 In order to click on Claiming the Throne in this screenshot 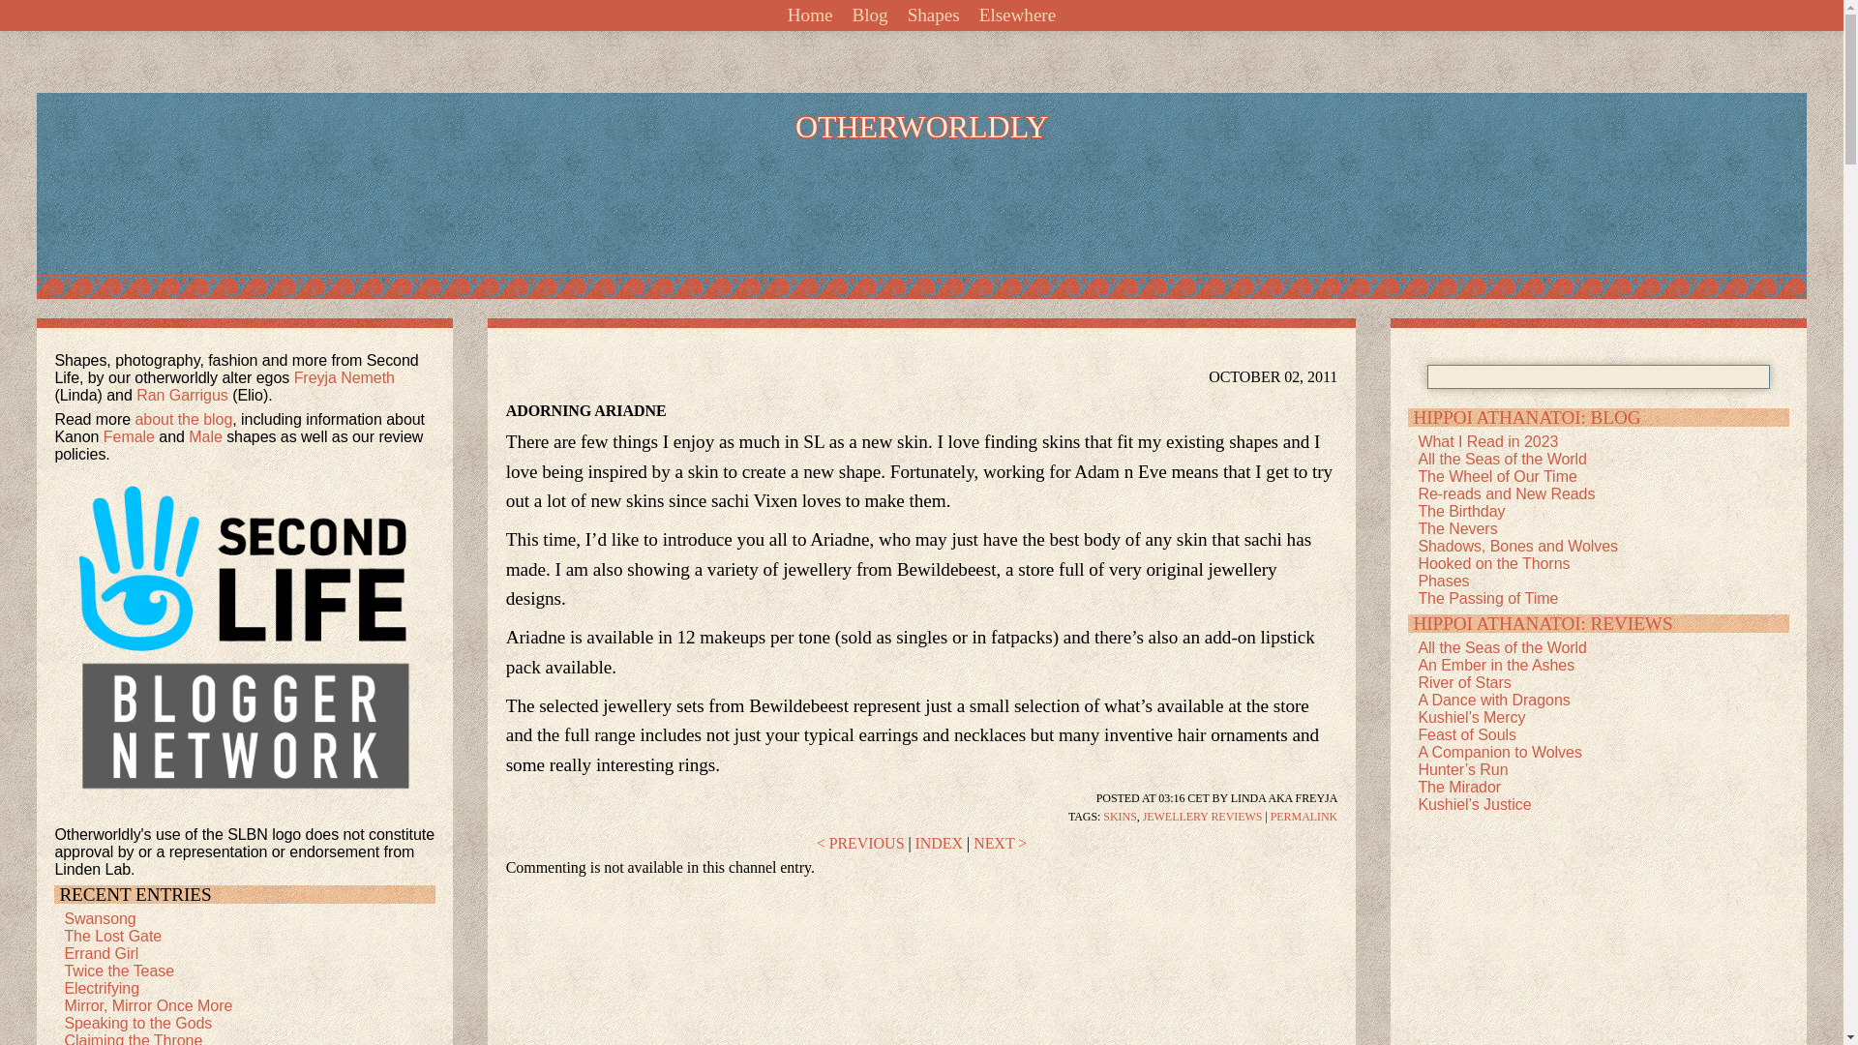, I will do `click(133, 1039)`.